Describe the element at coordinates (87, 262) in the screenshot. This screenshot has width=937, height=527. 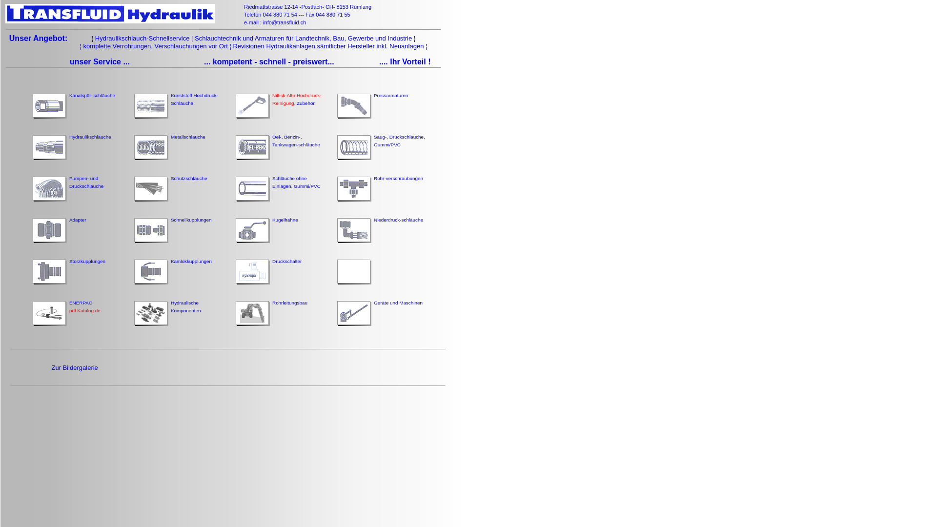
I see `Storzkupplungen` at that location.